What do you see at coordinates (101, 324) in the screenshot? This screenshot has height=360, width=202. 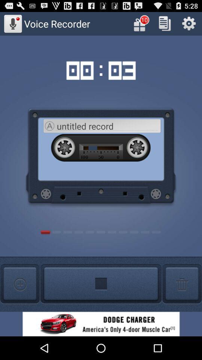 I see `adverdesment` at bounding box center [101, 324].